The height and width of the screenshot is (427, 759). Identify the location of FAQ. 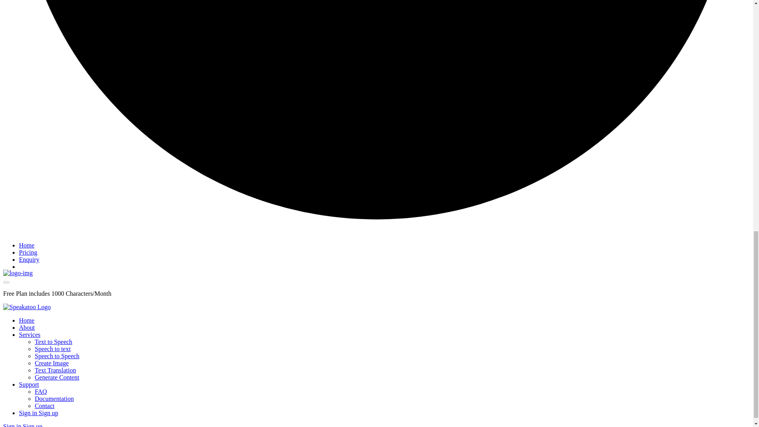
(41, 391).